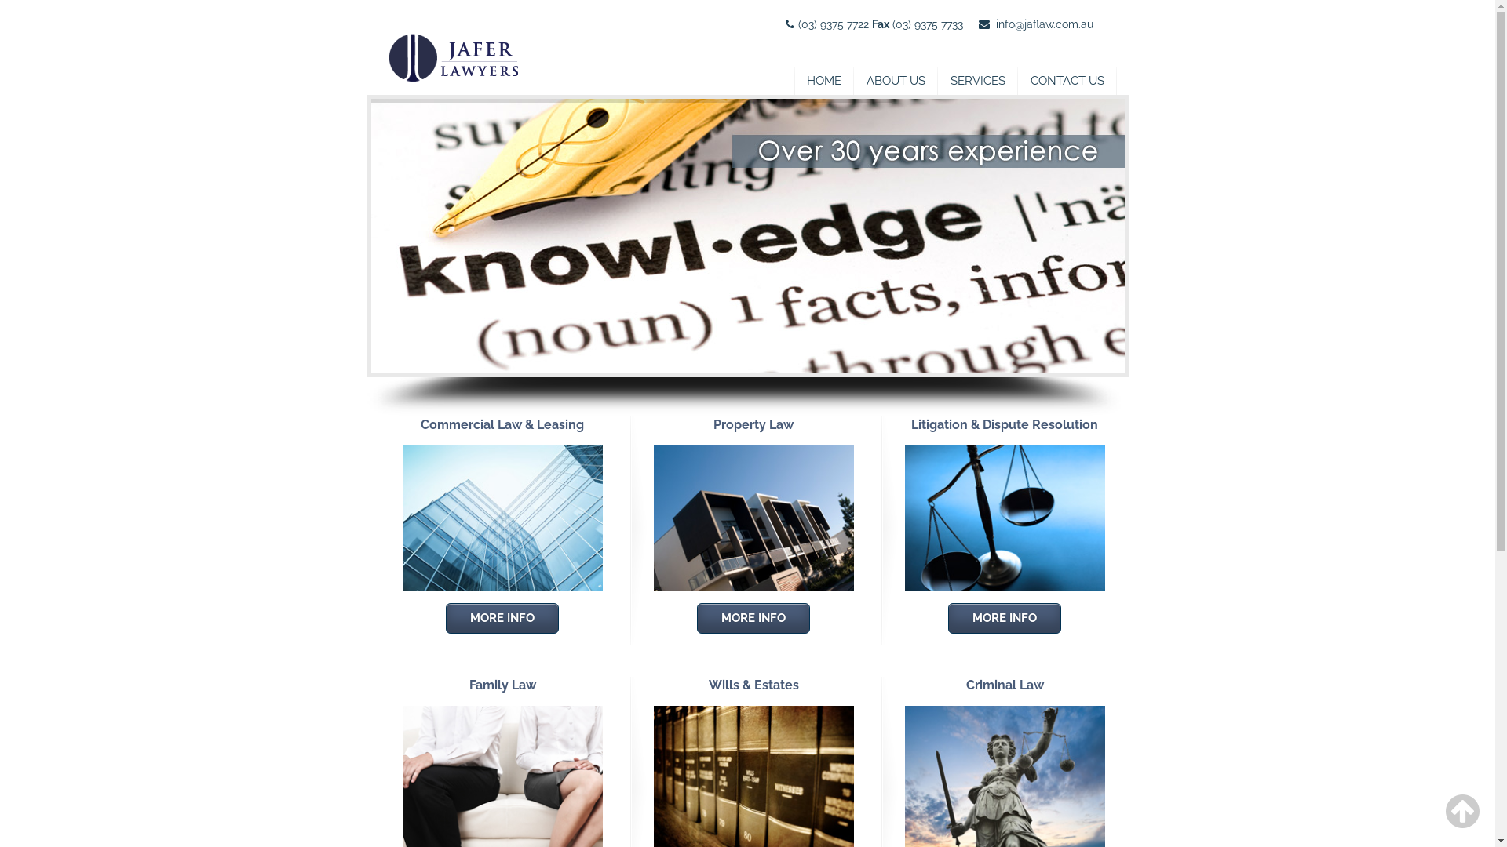 The width and height of the screenshot is (1507, 847). I want to click on Jafer Lawyers, so click(461, 46).